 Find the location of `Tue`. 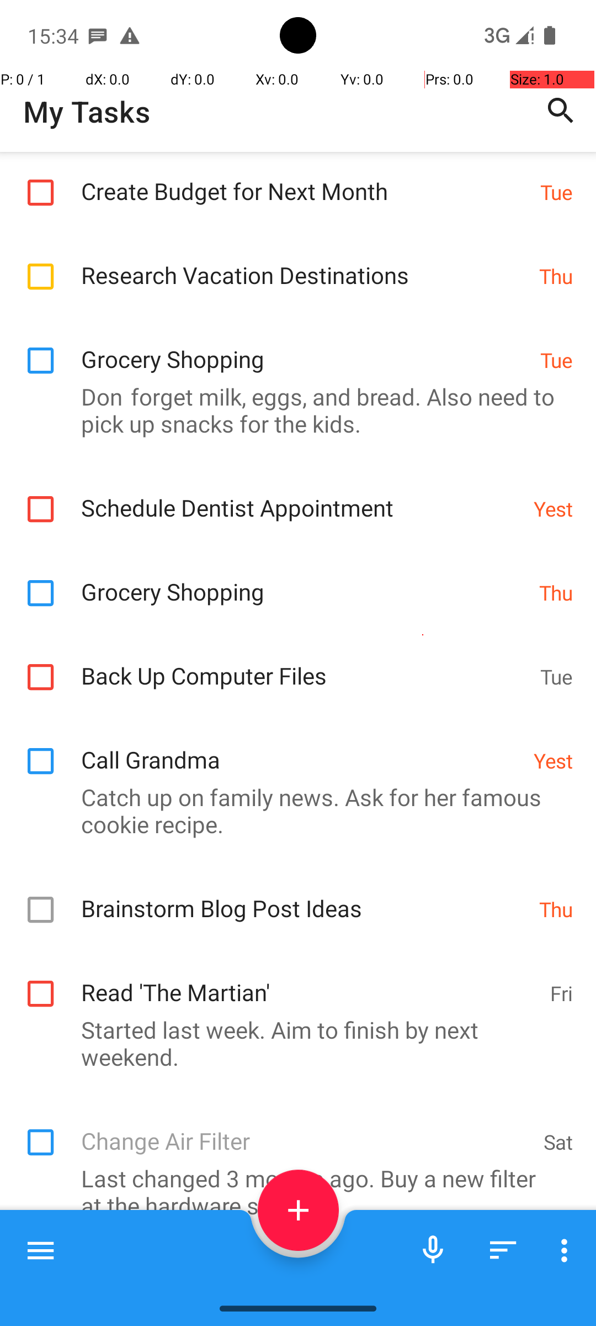

Tue is located at coordinates (556, 192).